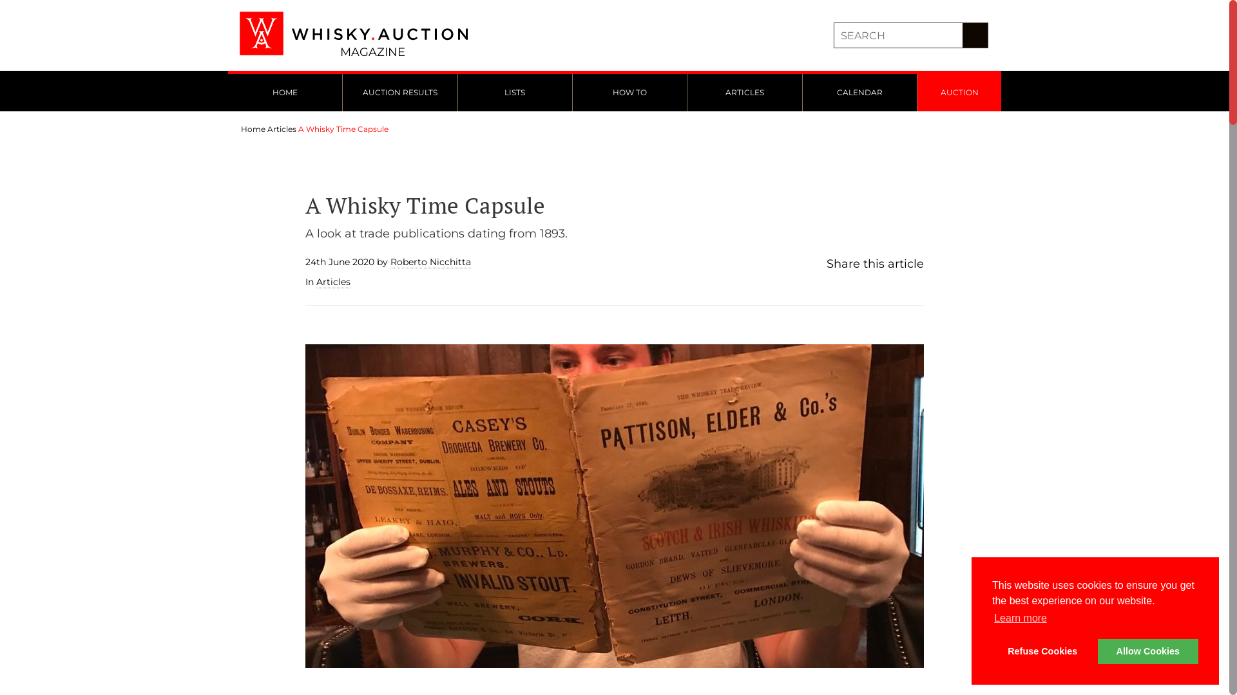  What do you see at coordinates (1148, 651) in the screenshot?
I see `Allow Cookies` at bounding box center [1148, 651].